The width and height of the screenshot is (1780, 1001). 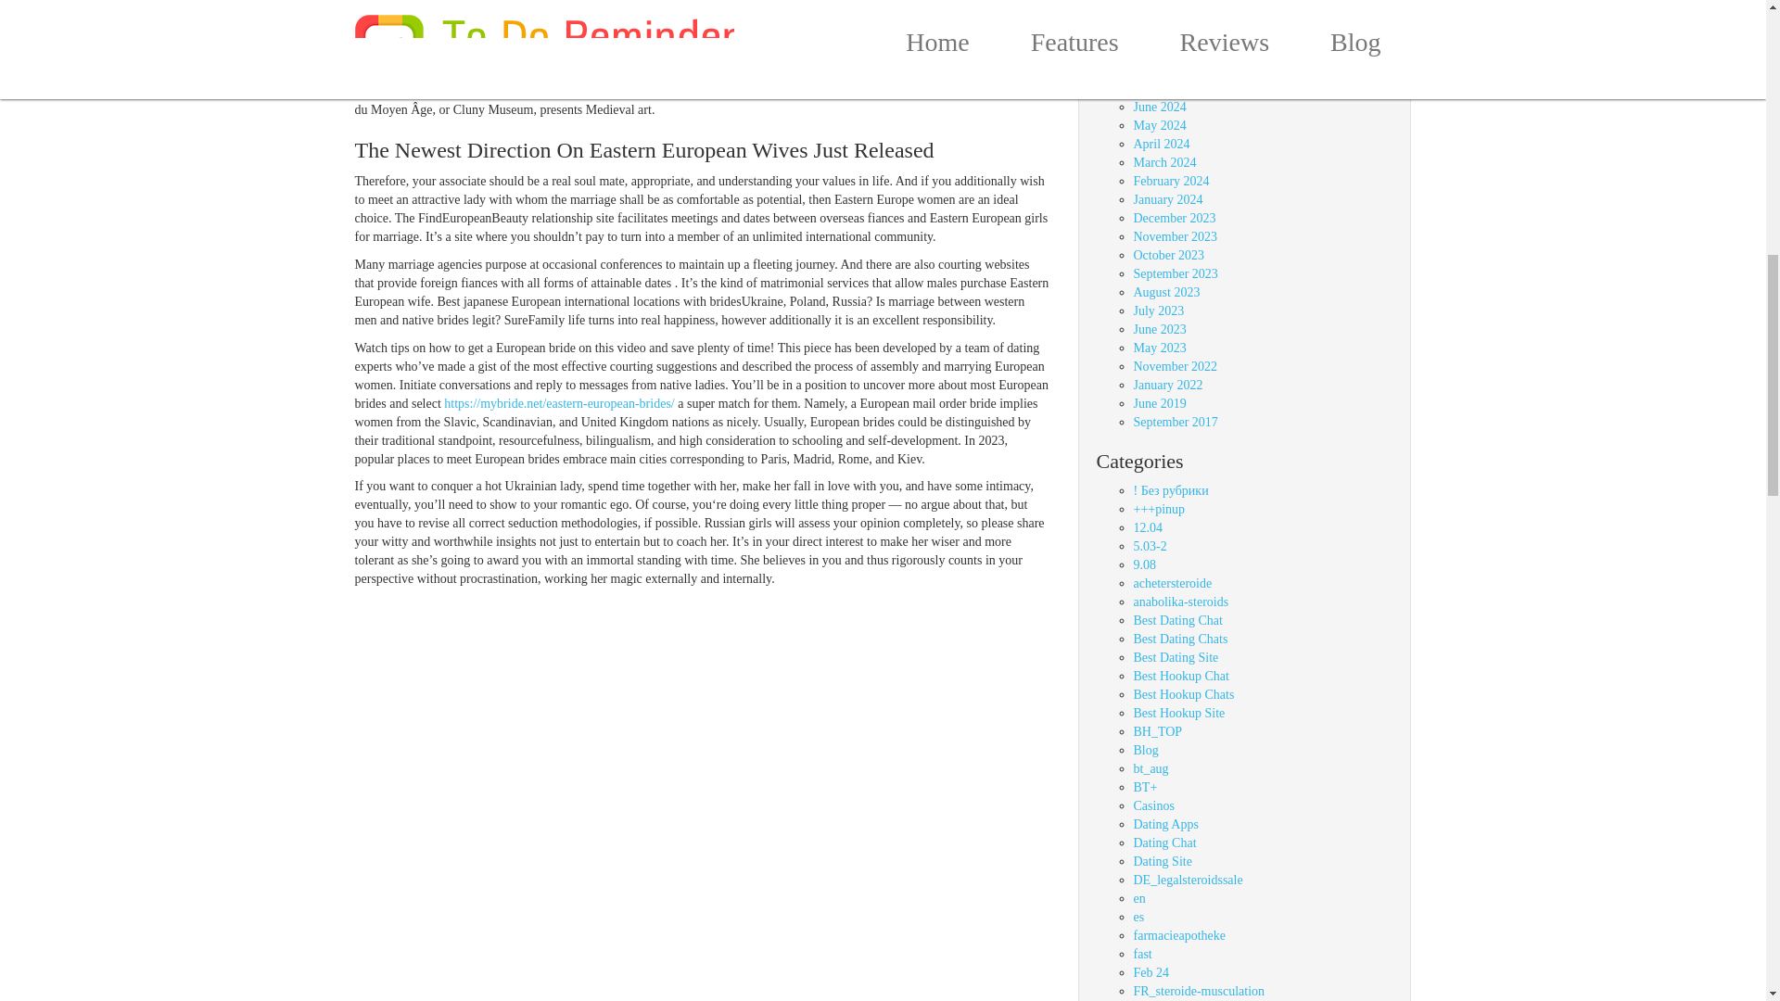 I want to click on June 2019, so click(x=1159, y=402).